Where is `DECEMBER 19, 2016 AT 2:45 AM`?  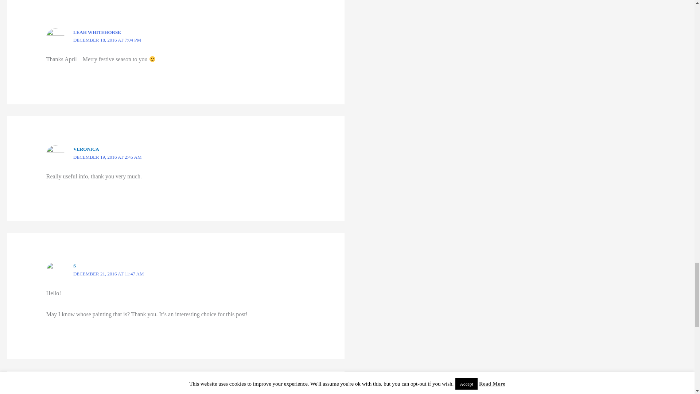
DECEMBER 19, 2016 AT 2:45 AM is located at coordinates (108, 157).